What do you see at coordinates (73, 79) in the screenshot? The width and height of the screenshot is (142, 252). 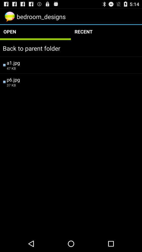 I see `jump to the p6.jpg` at bounding box center [73, 79].